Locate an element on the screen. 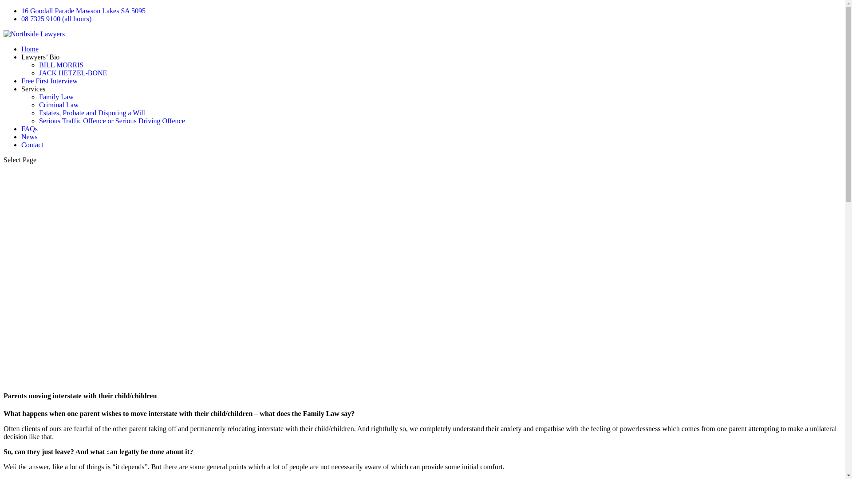 Image resolution: width=852 pixels, height=479 pixels. JACK HETZEL-BONE is located at coordinates (73, 73).